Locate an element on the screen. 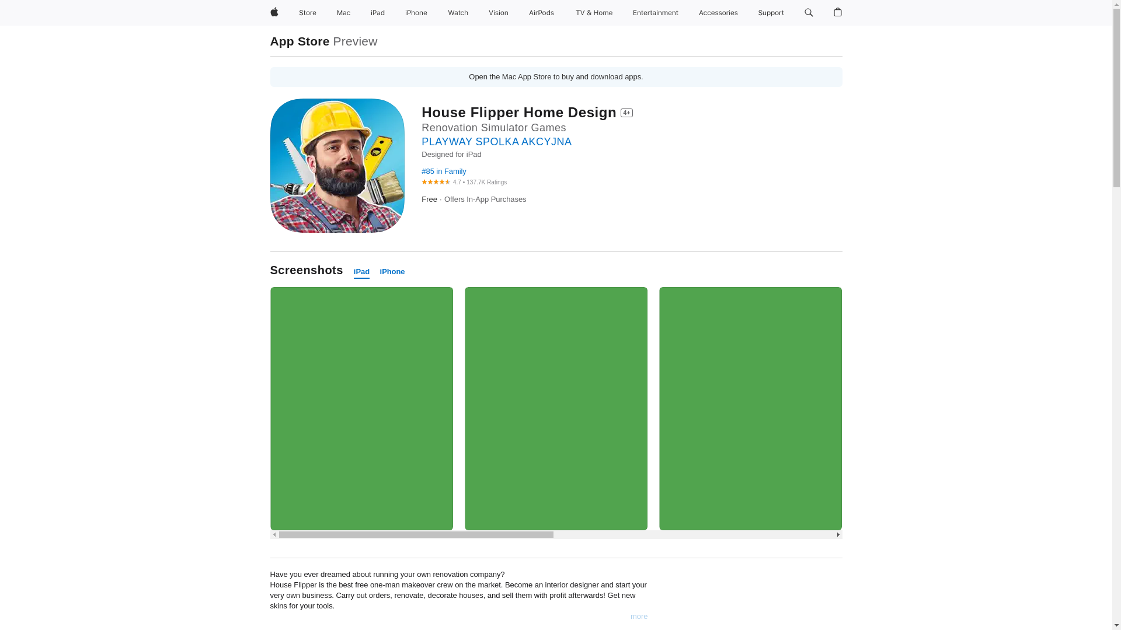 The width and height of the screenshot is (1121, 630). Vision is located at coordinates (499, 13).